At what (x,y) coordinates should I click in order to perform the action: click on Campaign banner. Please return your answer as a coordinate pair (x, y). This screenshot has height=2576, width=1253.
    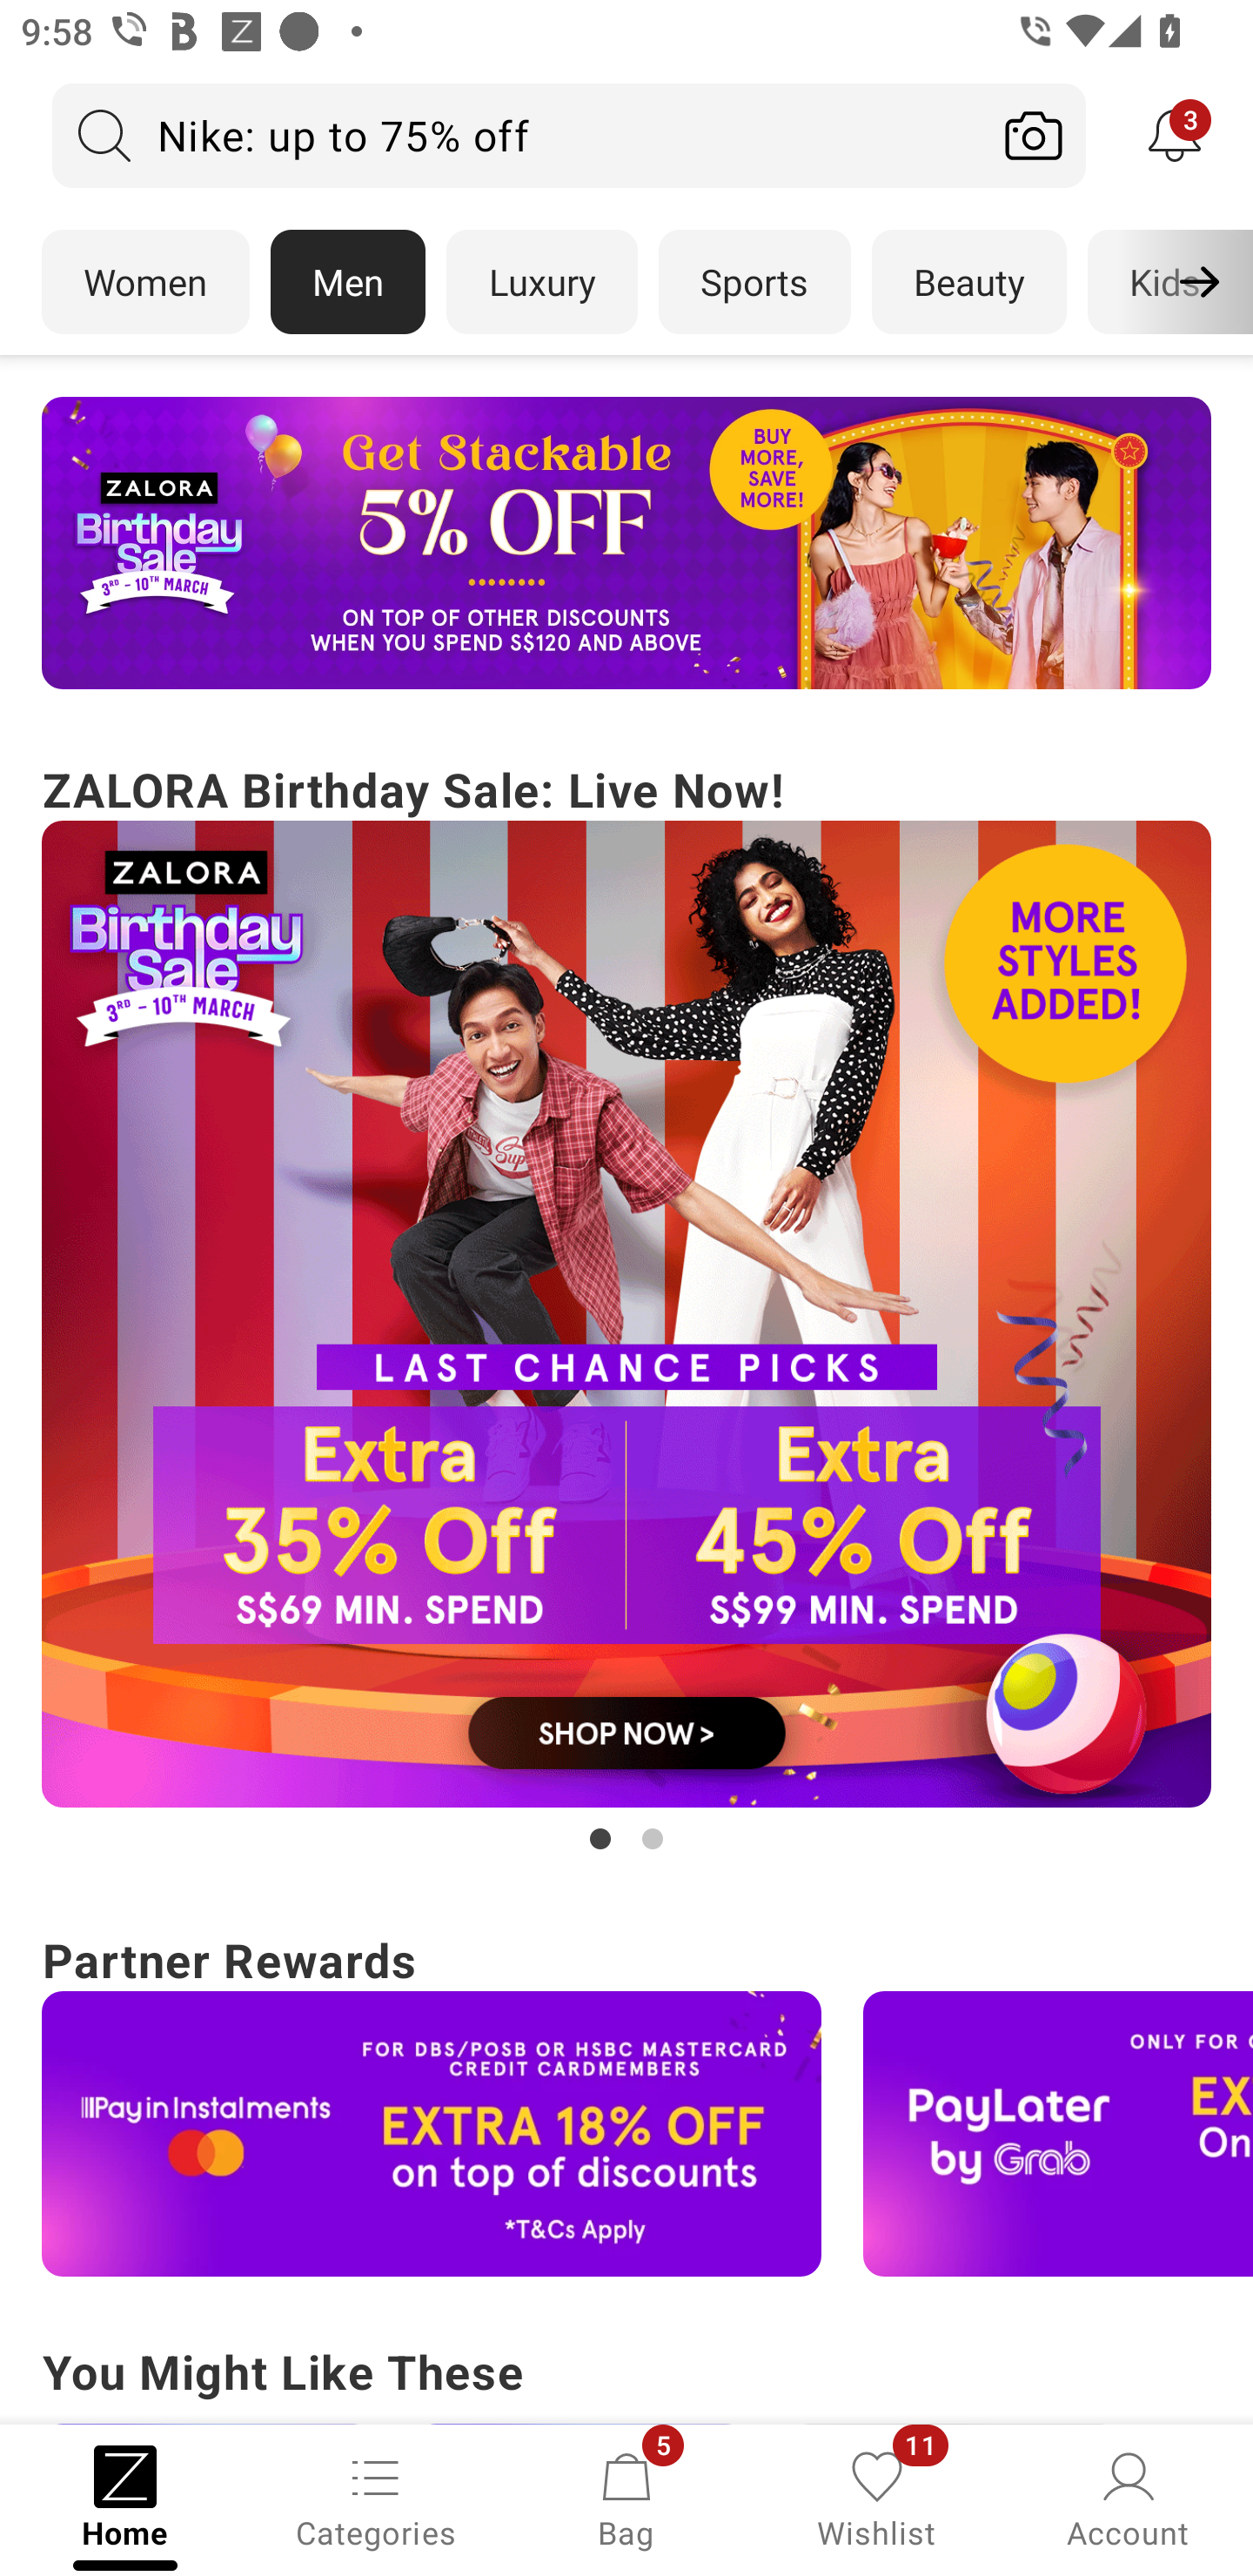
    Looking at the image, I should click on (432, 2134).